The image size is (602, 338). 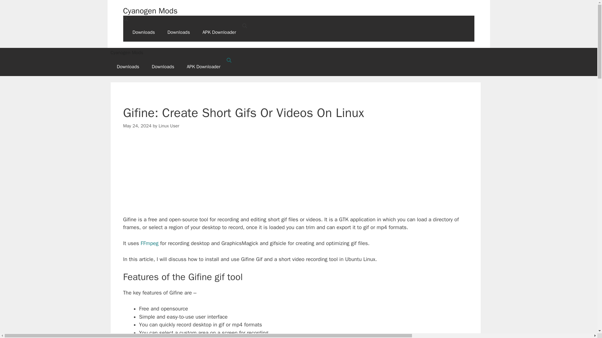 What do you see at coordinates (144, 32) in the screenshot?
I see `Downloads` at bounding box center [144, 32].